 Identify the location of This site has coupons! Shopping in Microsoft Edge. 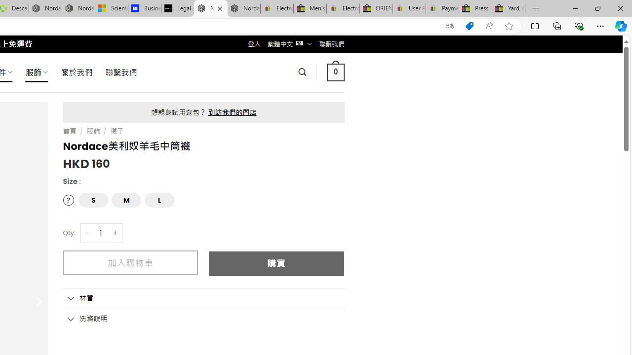
(469, 26).